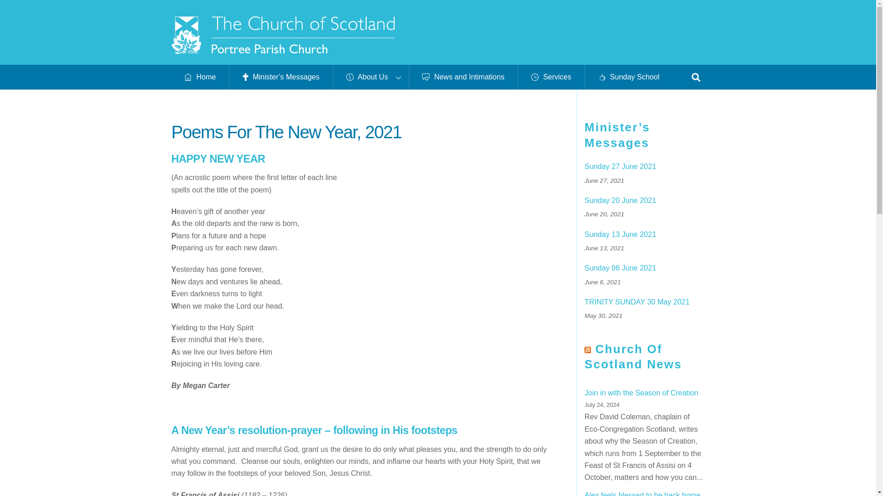 This screenshot has width=883, height=496. What do you see at coordinates (283, 50) in the screenshot?
I see `Portree Parish Church of Scotland` at bounding box center [283, 50].